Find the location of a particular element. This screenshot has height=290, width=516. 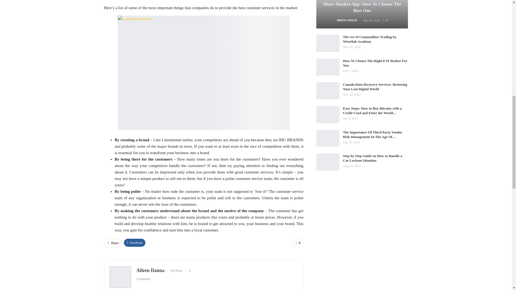

Aileen Danna is located at coordinates (150, 270).